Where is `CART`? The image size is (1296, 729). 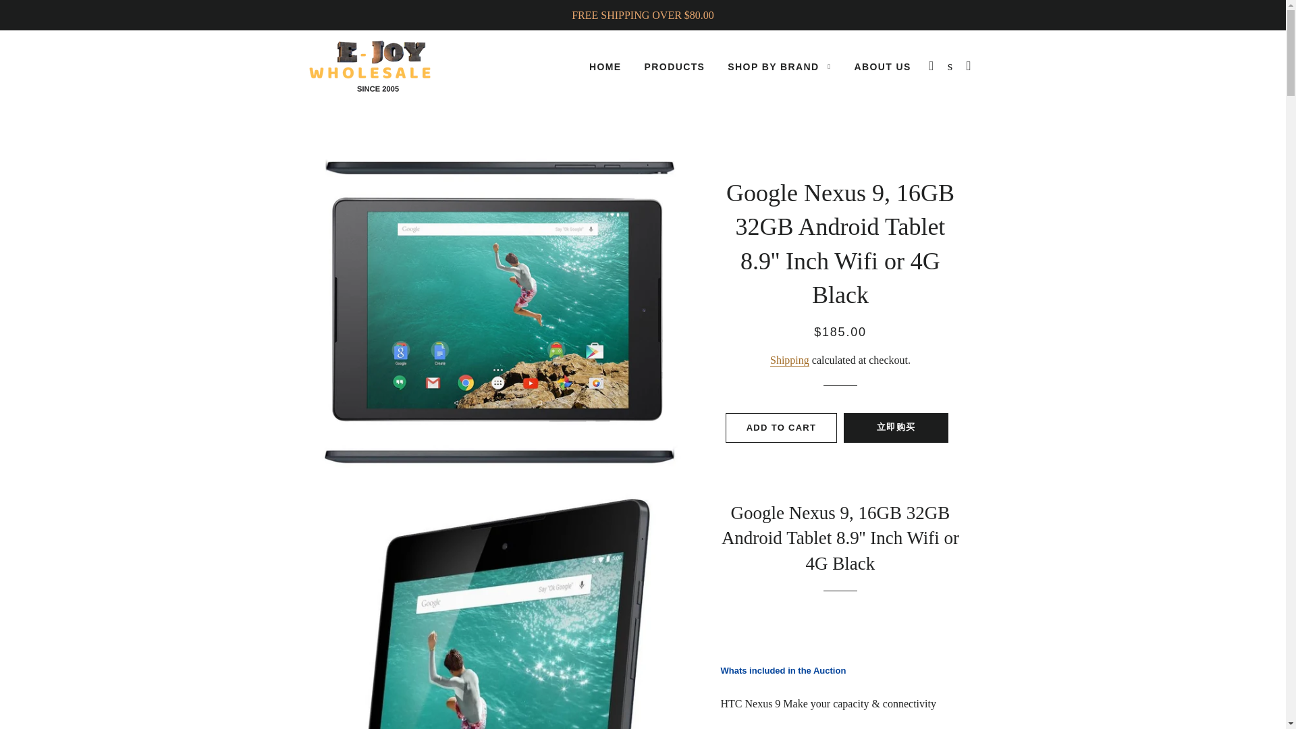
CART is located at coordinates (969, 66).